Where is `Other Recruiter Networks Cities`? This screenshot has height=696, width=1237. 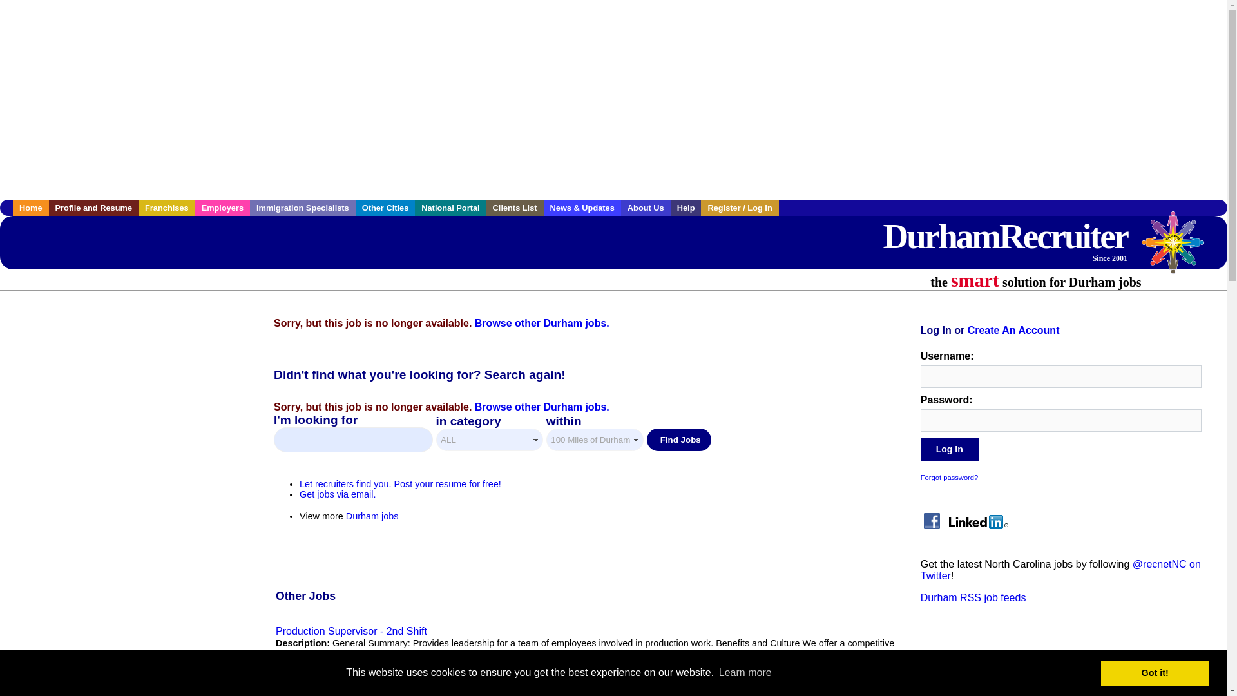
Other Recruiter Networks Cities is located at coordinates (385, 208).